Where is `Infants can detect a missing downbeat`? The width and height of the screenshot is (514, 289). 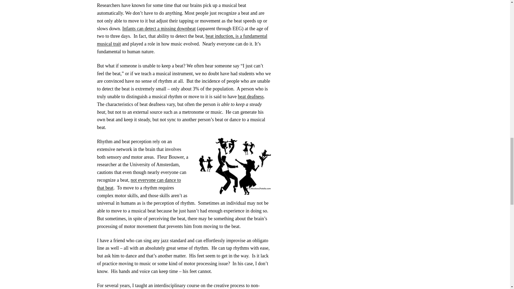 Infants can detect a missing downbeat is located at coordinates (159, 28).